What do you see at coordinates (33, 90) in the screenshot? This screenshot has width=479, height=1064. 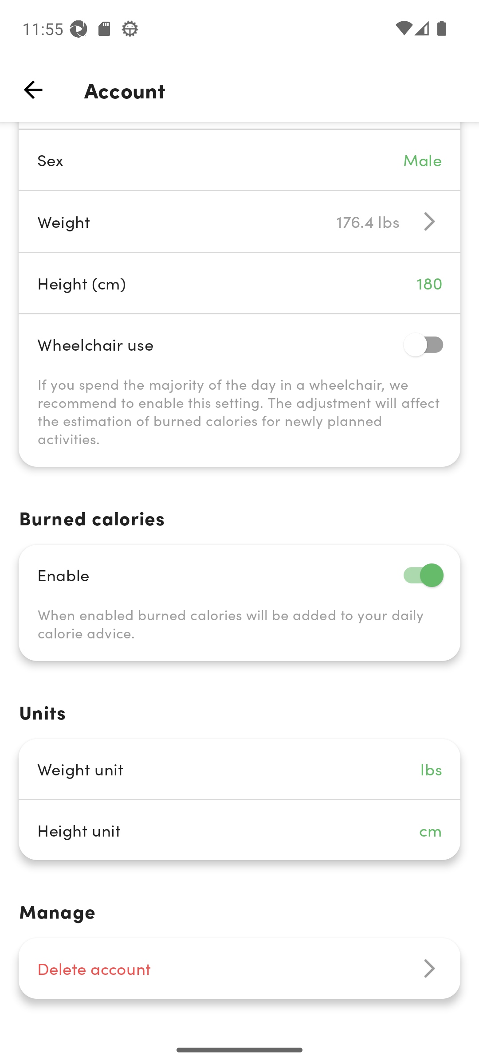 I see `top_left_action` at bounding box center [33, 90].